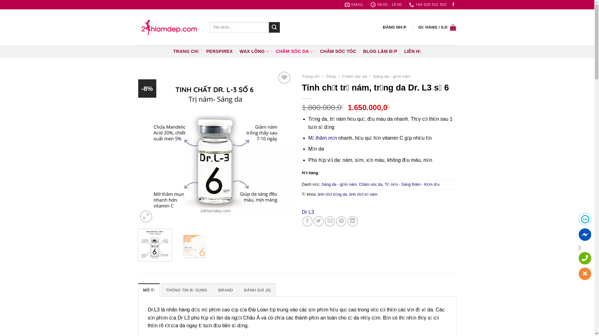  Describe the element at coordinates (308, 212) in the screenshot. I see `Dr L3` at that location.